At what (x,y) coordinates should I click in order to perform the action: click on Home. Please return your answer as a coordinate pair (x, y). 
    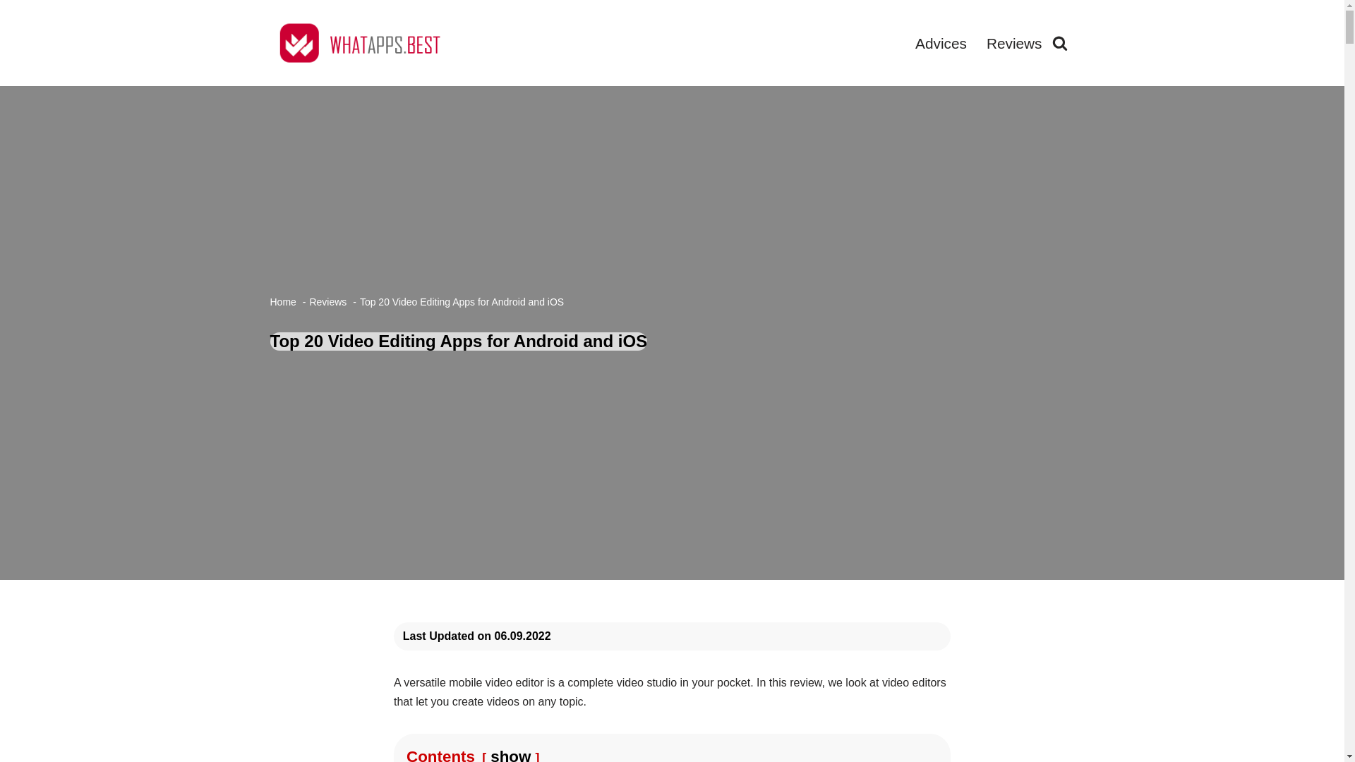
    Looking at the image, I should click on (282, 302).